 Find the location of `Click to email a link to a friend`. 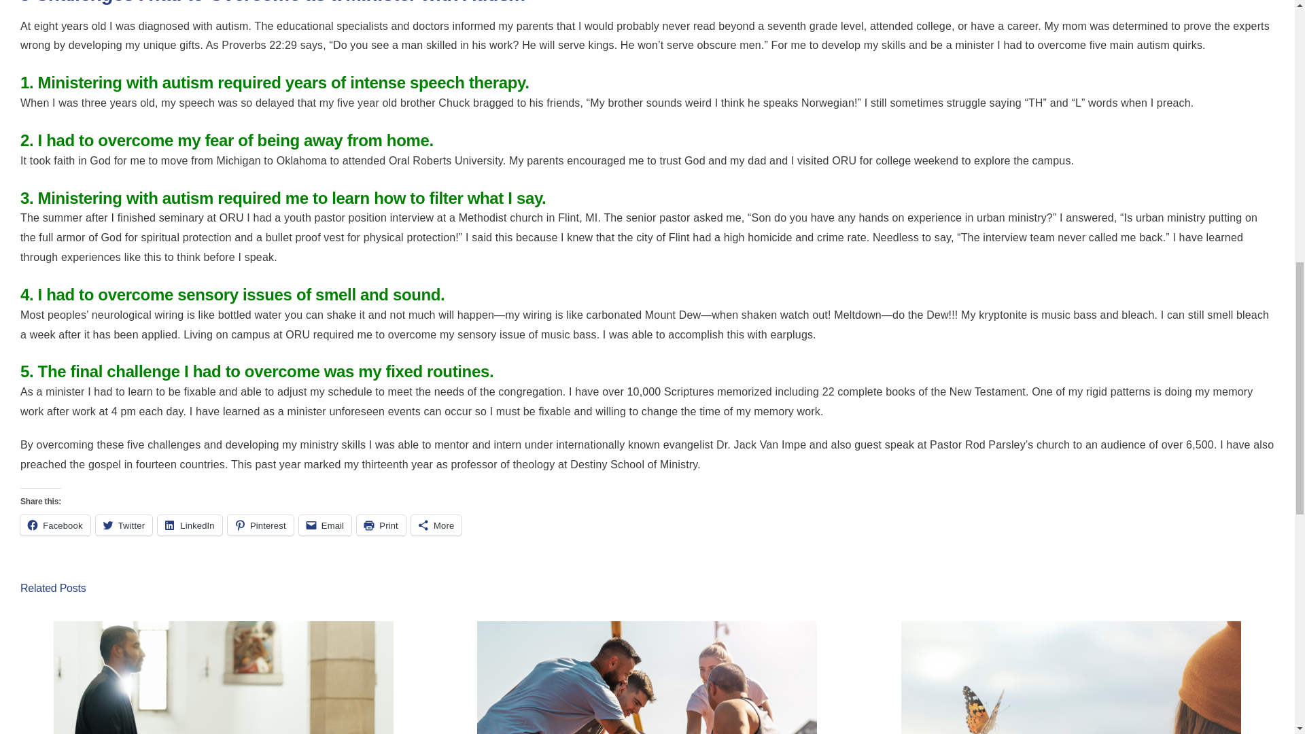

Click to email a link to a friend is located at coordinates (325, 525).